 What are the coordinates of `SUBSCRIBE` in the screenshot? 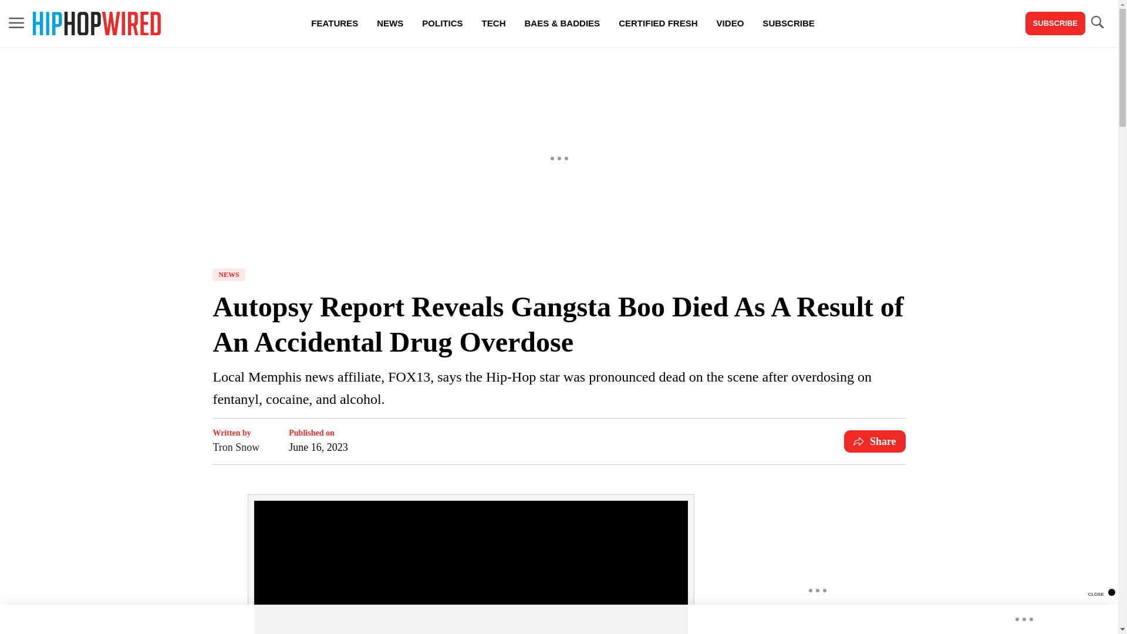 It's located at (1055, 23).